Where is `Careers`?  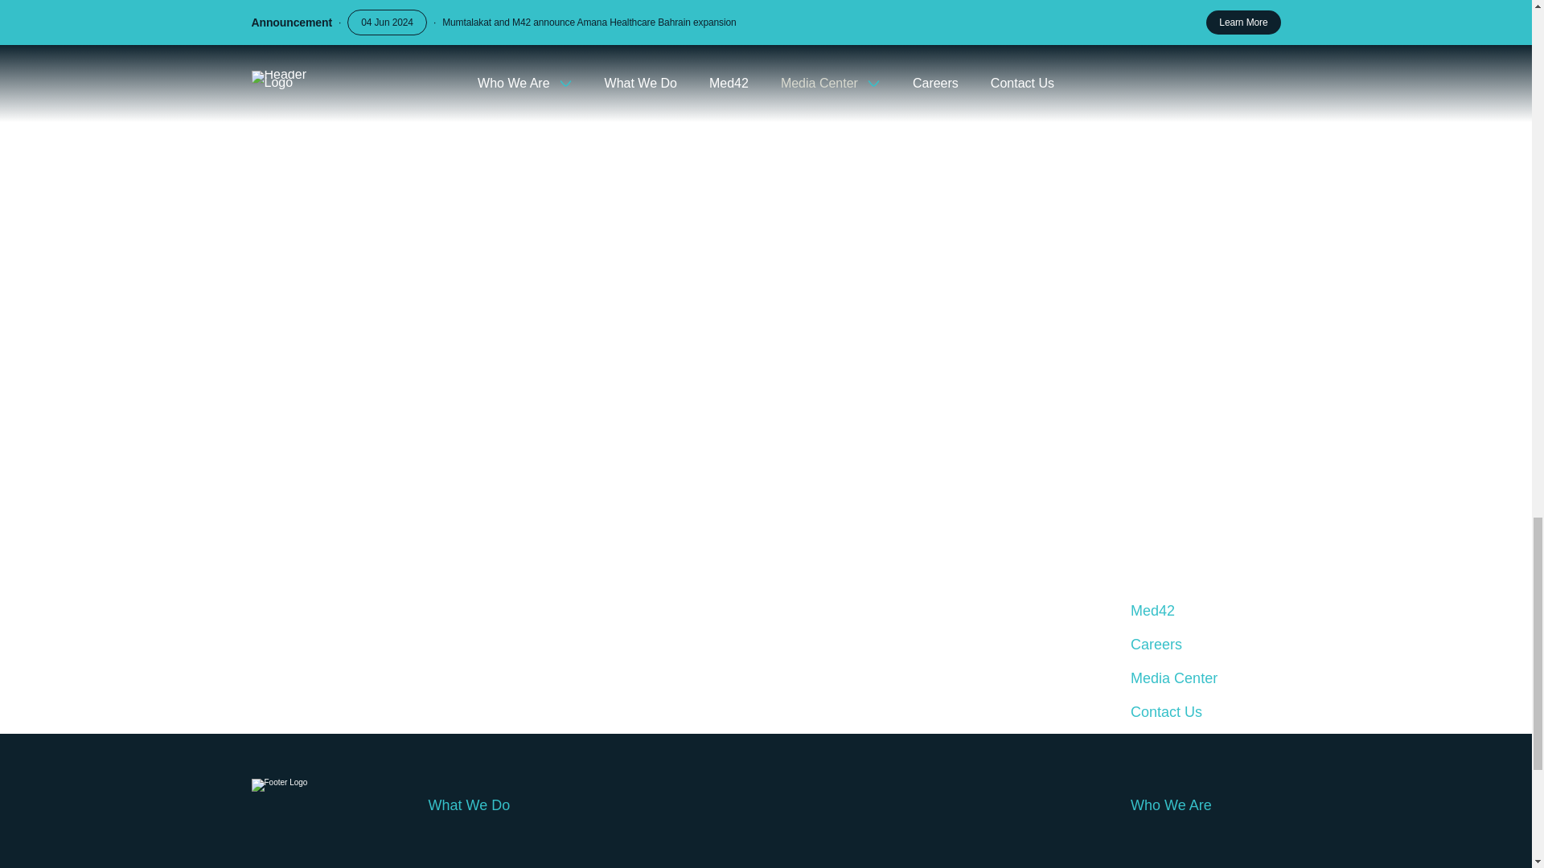 Careers is located at coordinates (1205, 645).